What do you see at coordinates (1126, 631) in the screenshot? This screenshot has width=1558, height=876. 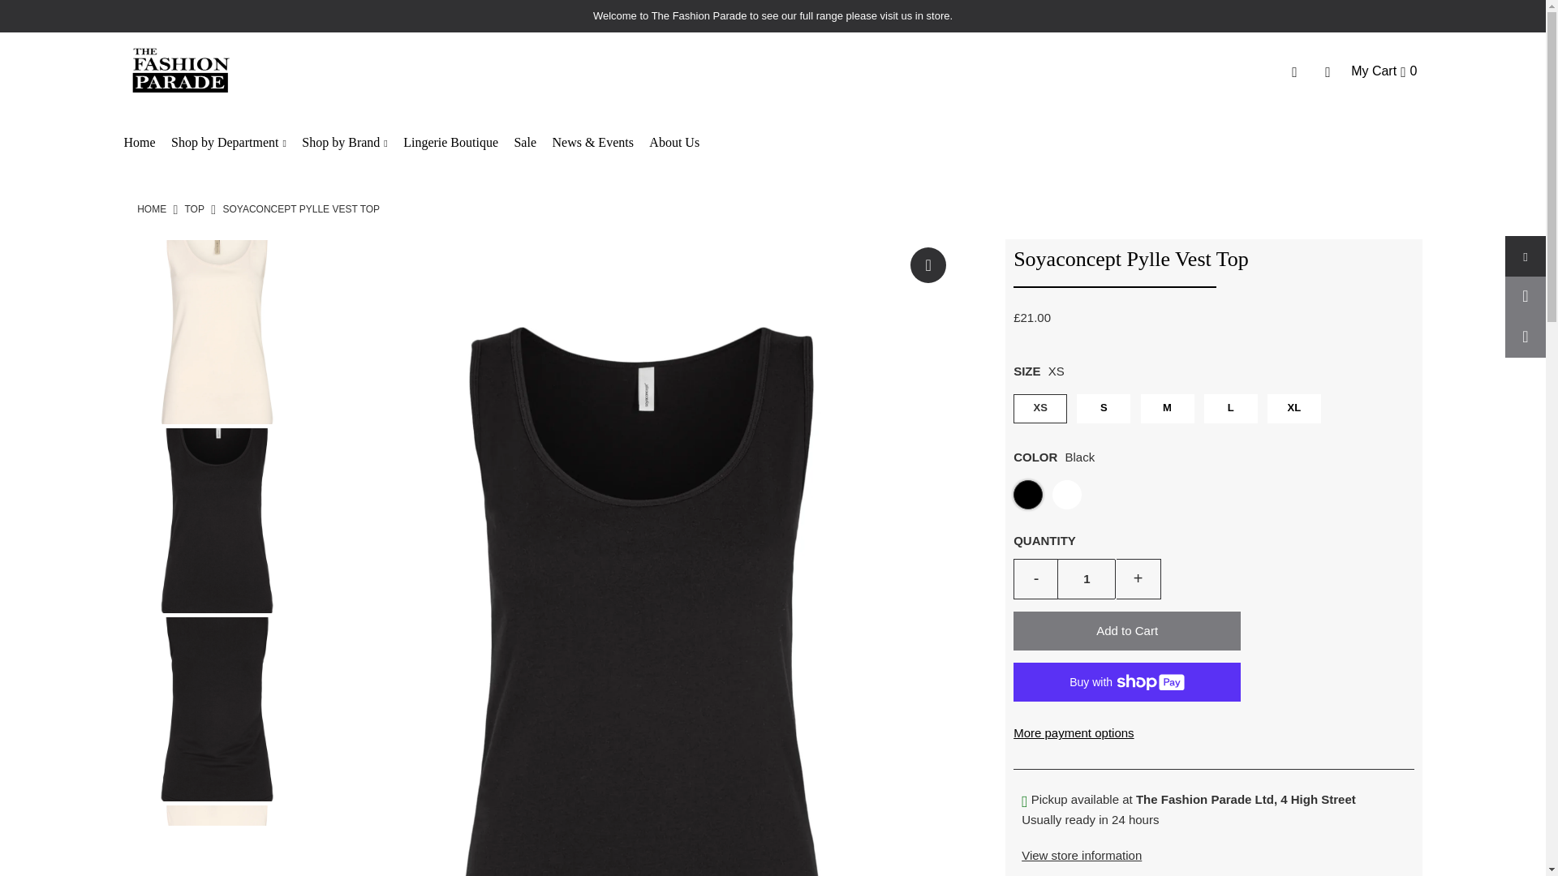 I see `Add to Cart` at bounding box center [1126, 631].